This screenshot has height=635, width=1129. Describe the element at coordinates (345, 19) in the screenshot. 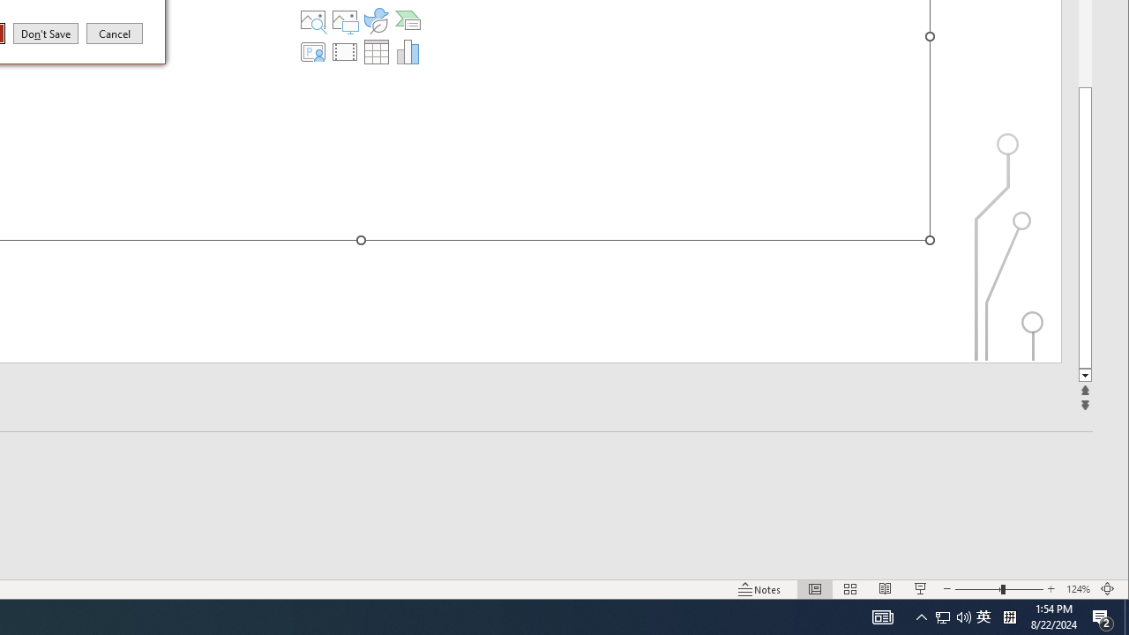

I see `Pictures` at that location.